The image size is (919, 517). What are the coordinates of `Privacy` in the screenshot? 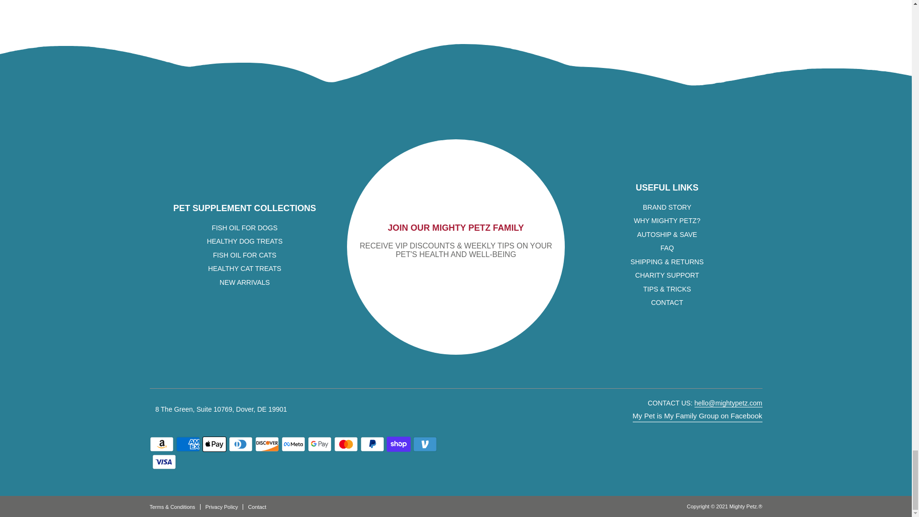 It's located at (224, 506).